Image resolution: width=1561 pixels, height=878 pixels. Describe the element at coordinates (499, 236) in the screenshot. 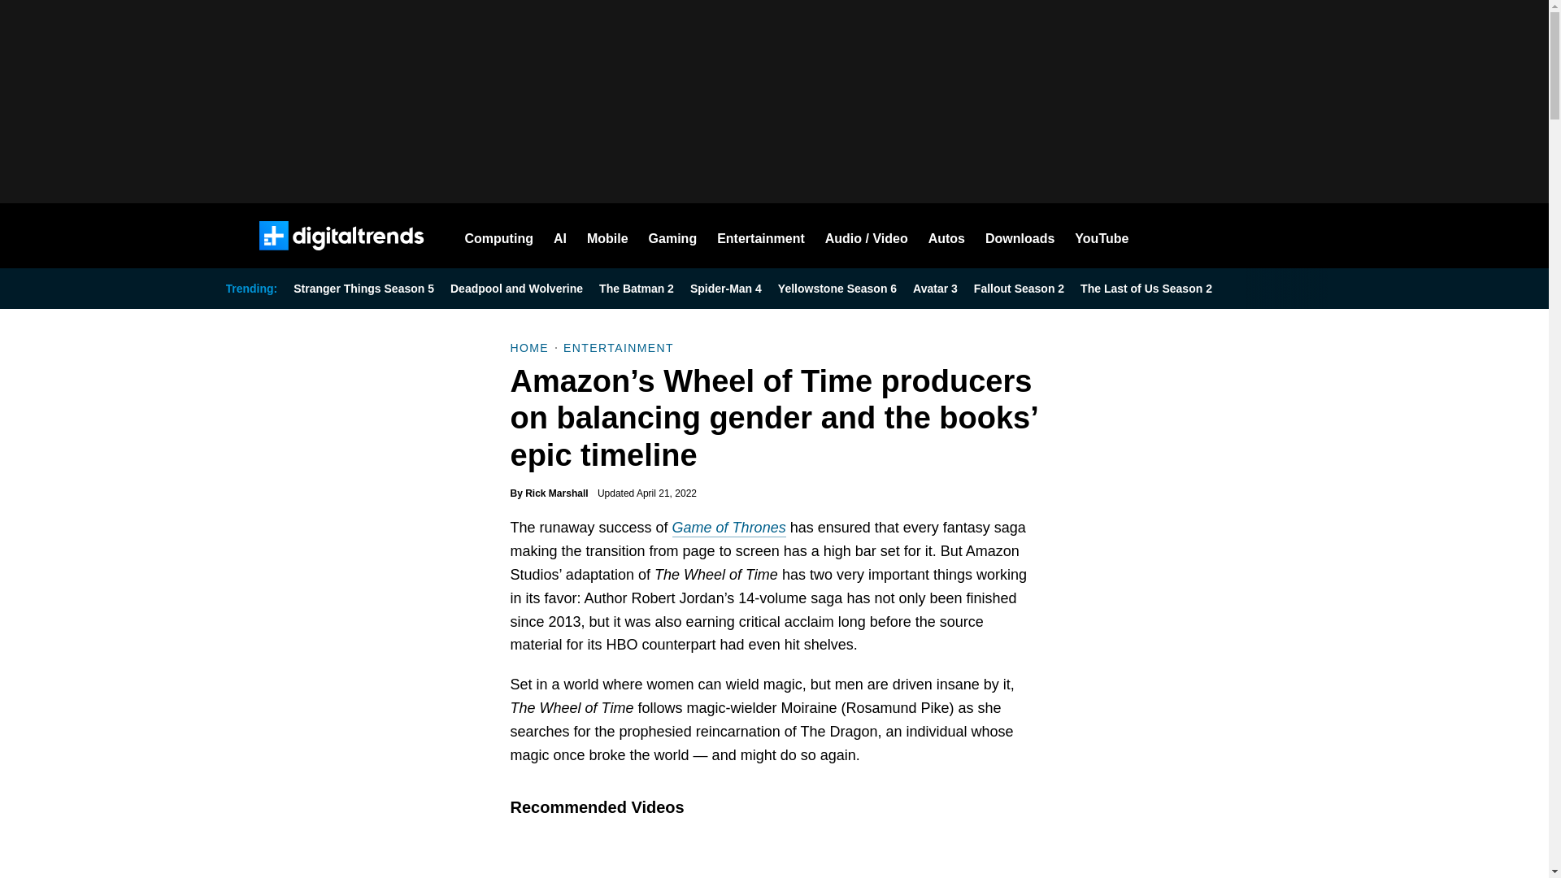

I see `Computing` at that location.